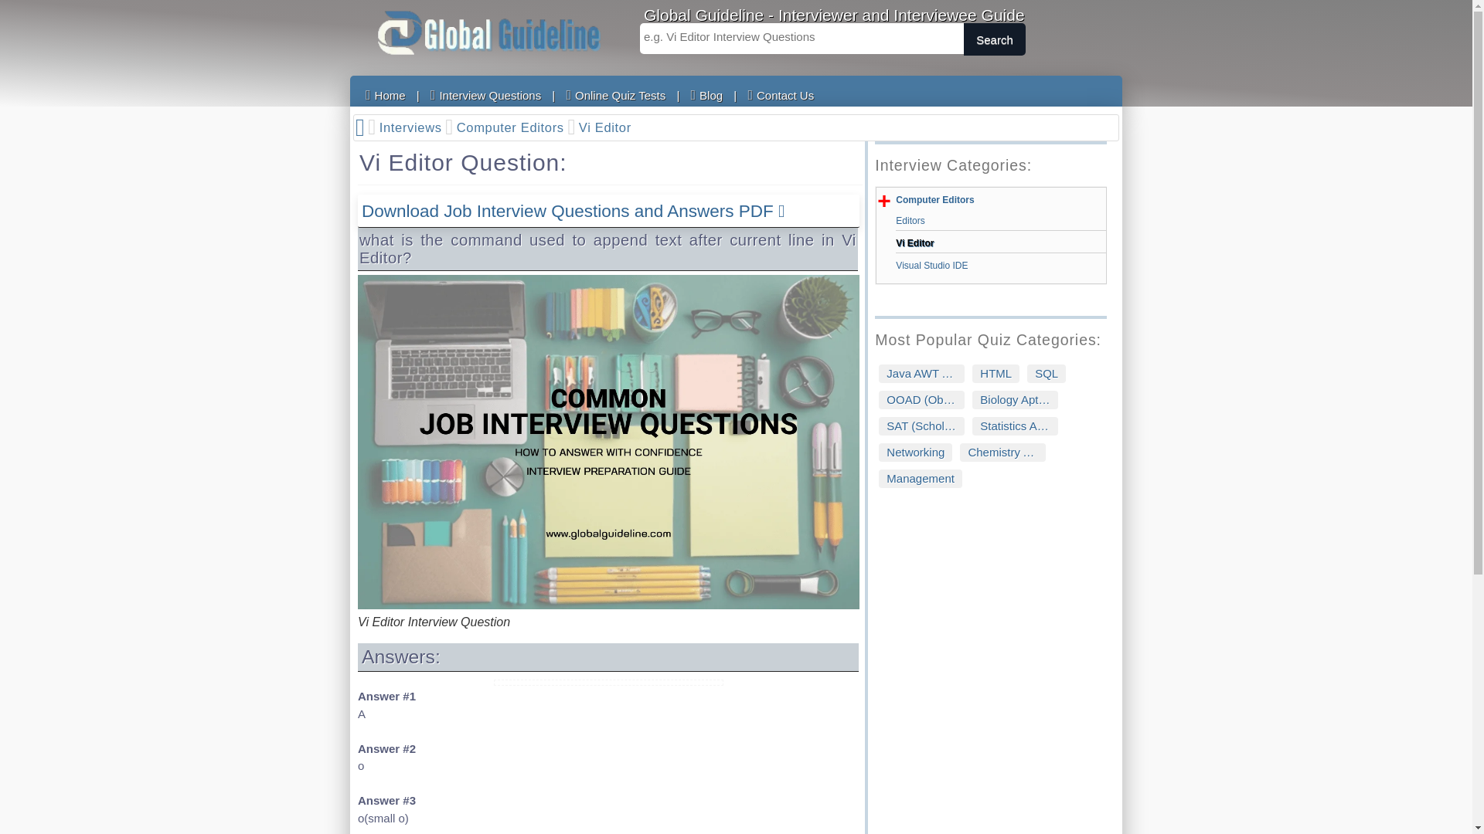 The image size is (1484, 834). Describe the element at coordinates (781, 94) in the screenshot. I see `Contact Us` at that location.